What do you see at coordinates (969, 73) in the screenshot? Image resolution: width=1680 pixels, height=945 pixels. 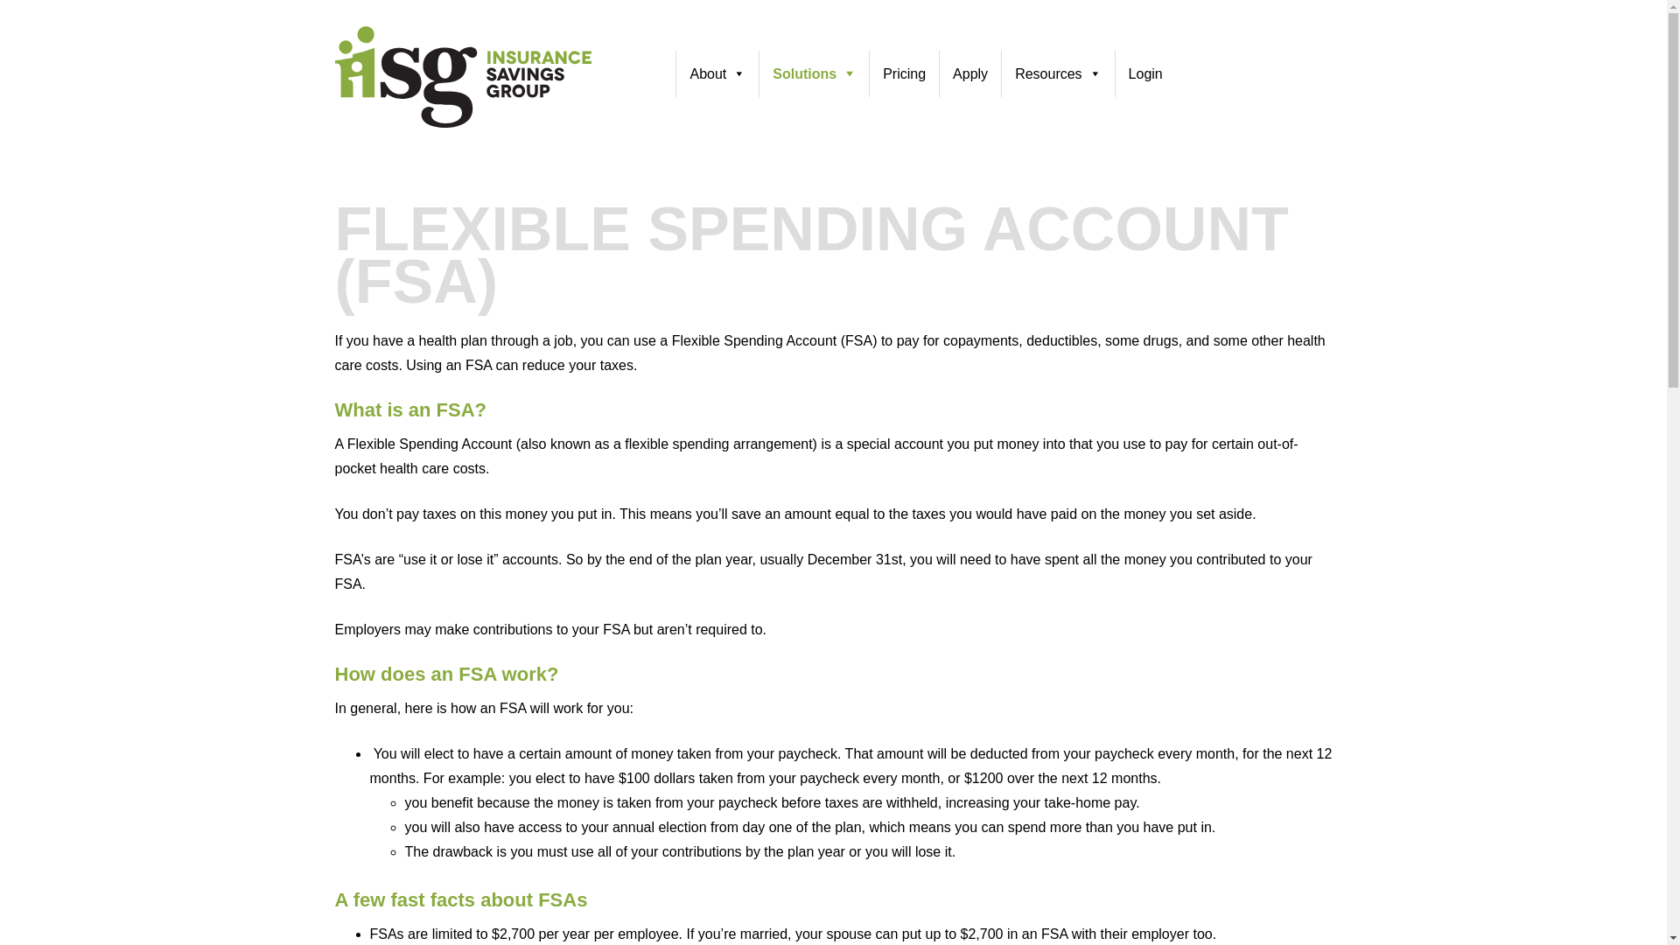 I see `Apply` at bounding box center [969, 73].